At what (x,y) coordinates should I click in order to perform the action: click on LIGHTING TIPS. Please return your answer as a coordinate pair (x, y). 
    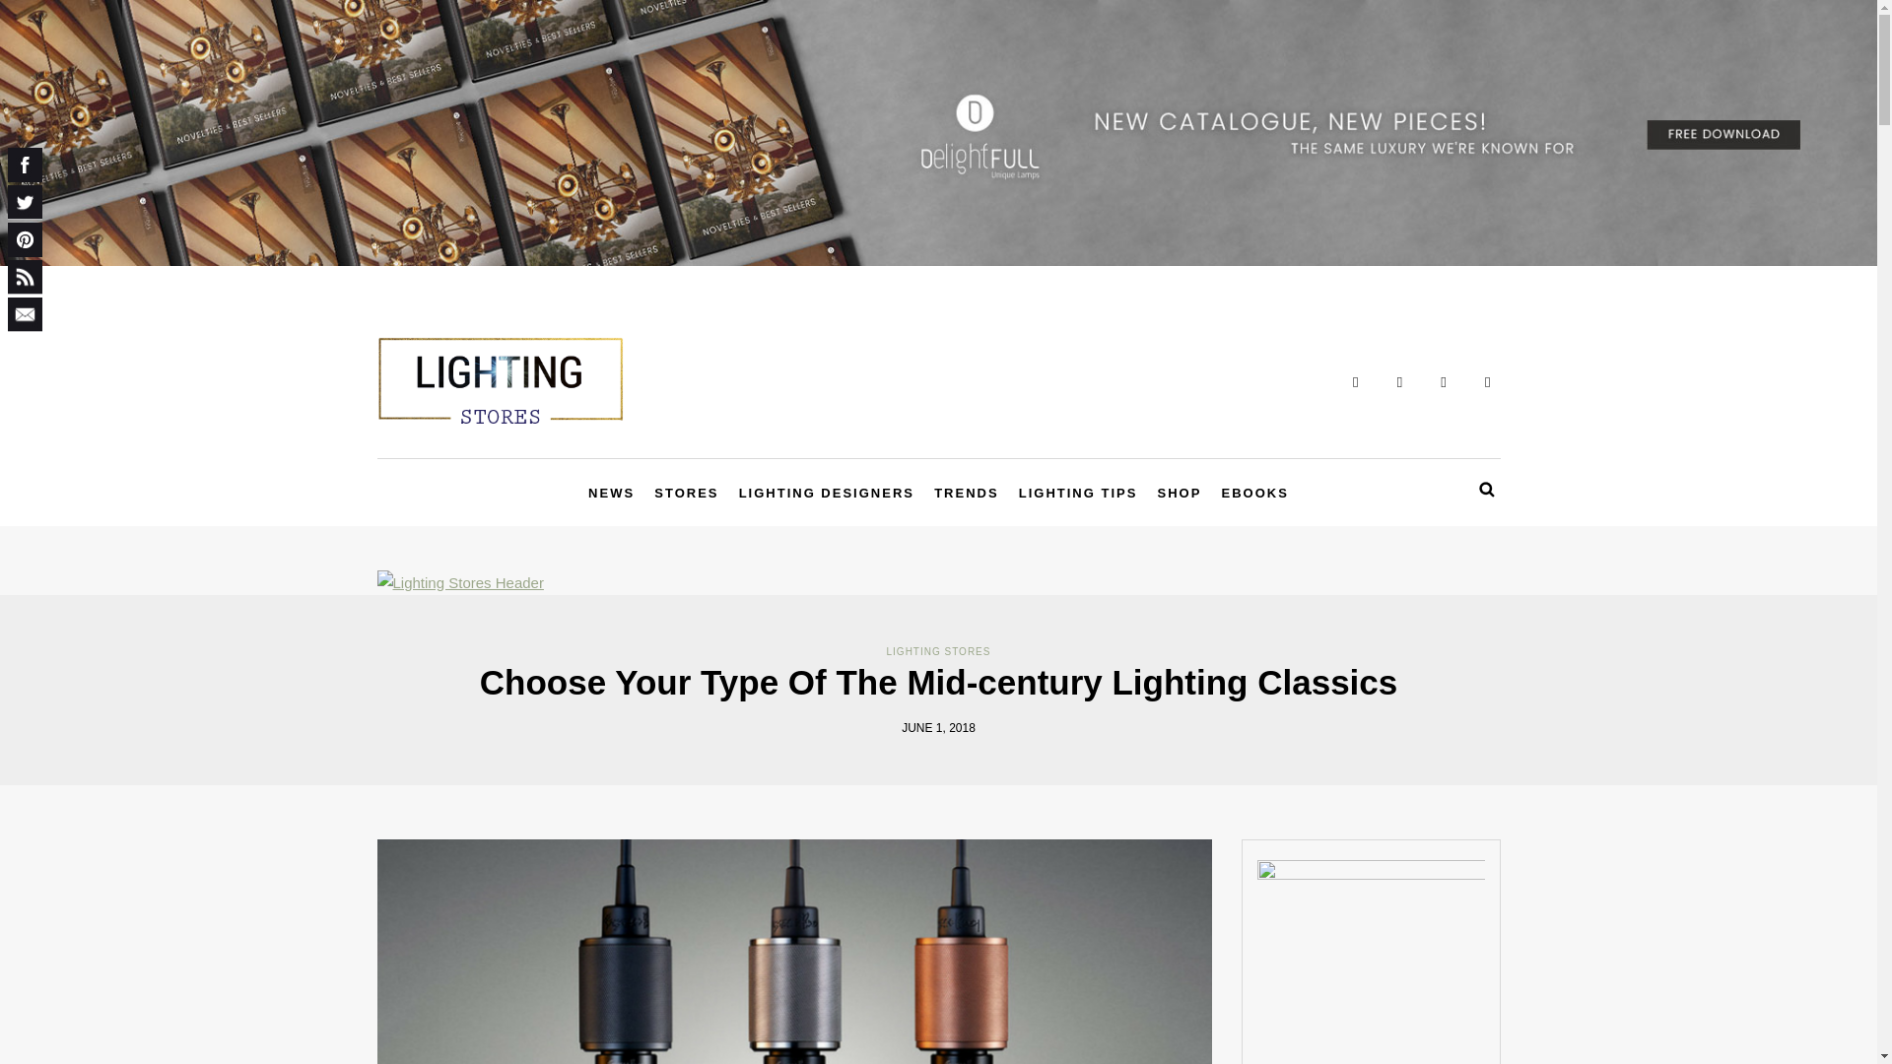
    Looking at the image, I should click on (1078, 495).